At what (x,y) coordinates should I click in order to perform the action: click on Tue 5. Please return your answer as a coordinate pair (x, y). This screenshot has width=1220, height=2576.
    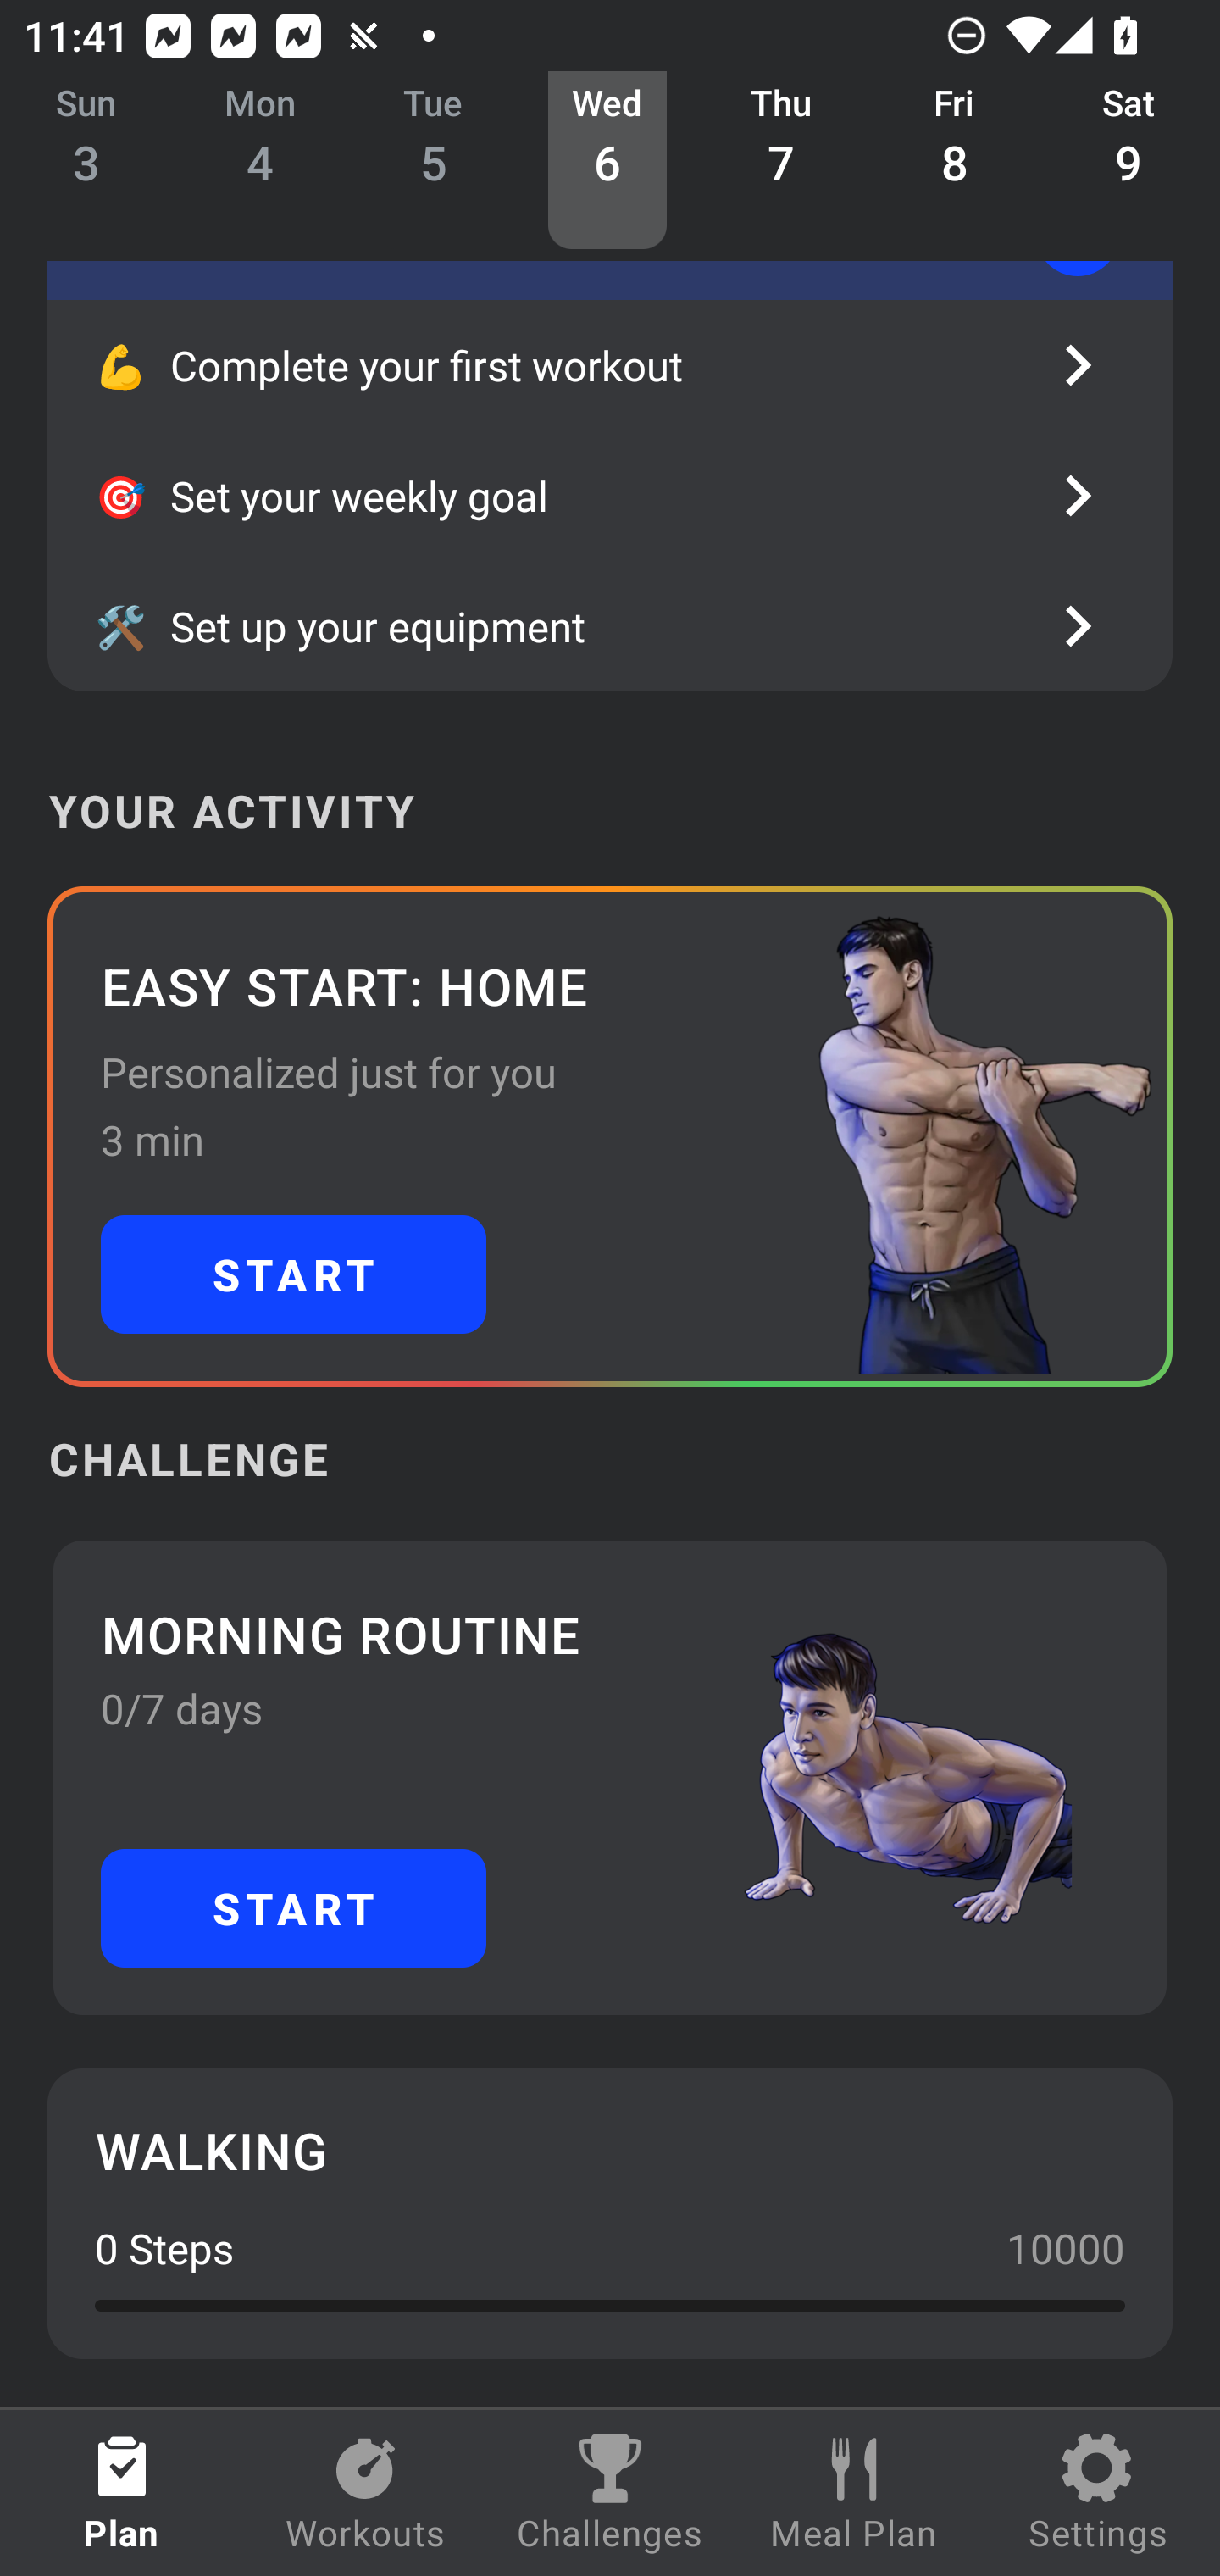
    Looking at the image, I should click on (434, 161).